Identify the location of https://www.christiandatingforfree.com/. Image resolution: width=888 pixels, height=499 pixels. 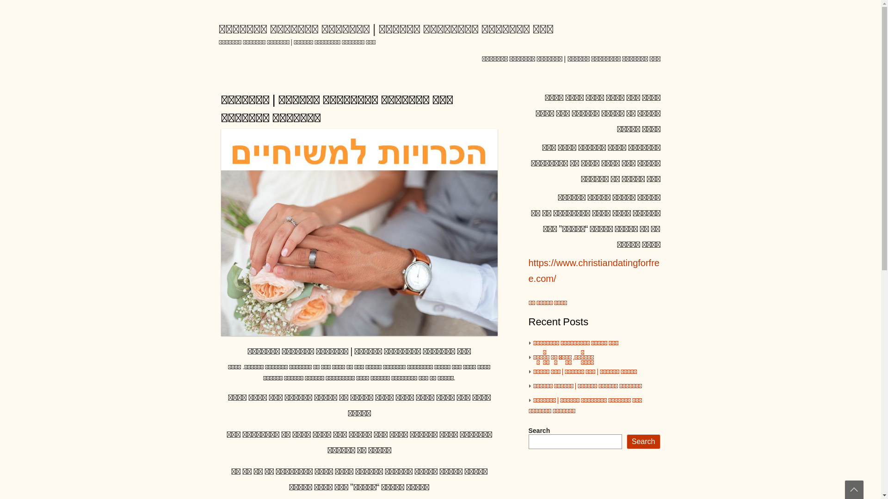
(594, 271).